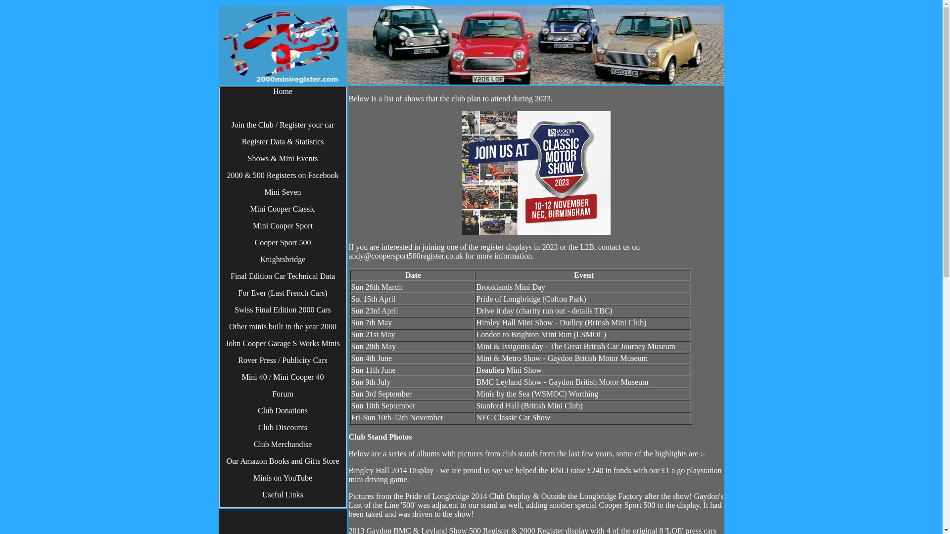 The height and width of the screenshot is (534, 950). I want to click on Forum, so click(283, 394).